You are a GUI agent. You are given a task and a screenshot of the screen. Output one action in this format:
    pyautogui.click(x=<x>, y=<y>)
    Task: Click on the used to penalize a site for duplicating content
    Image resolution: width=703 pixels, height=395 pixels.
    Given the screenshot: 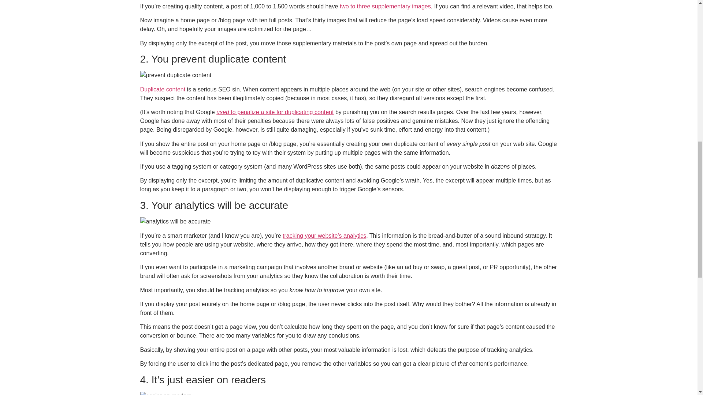 What is the action you would take?
    pyautogui.click(x=275, y=112)
    